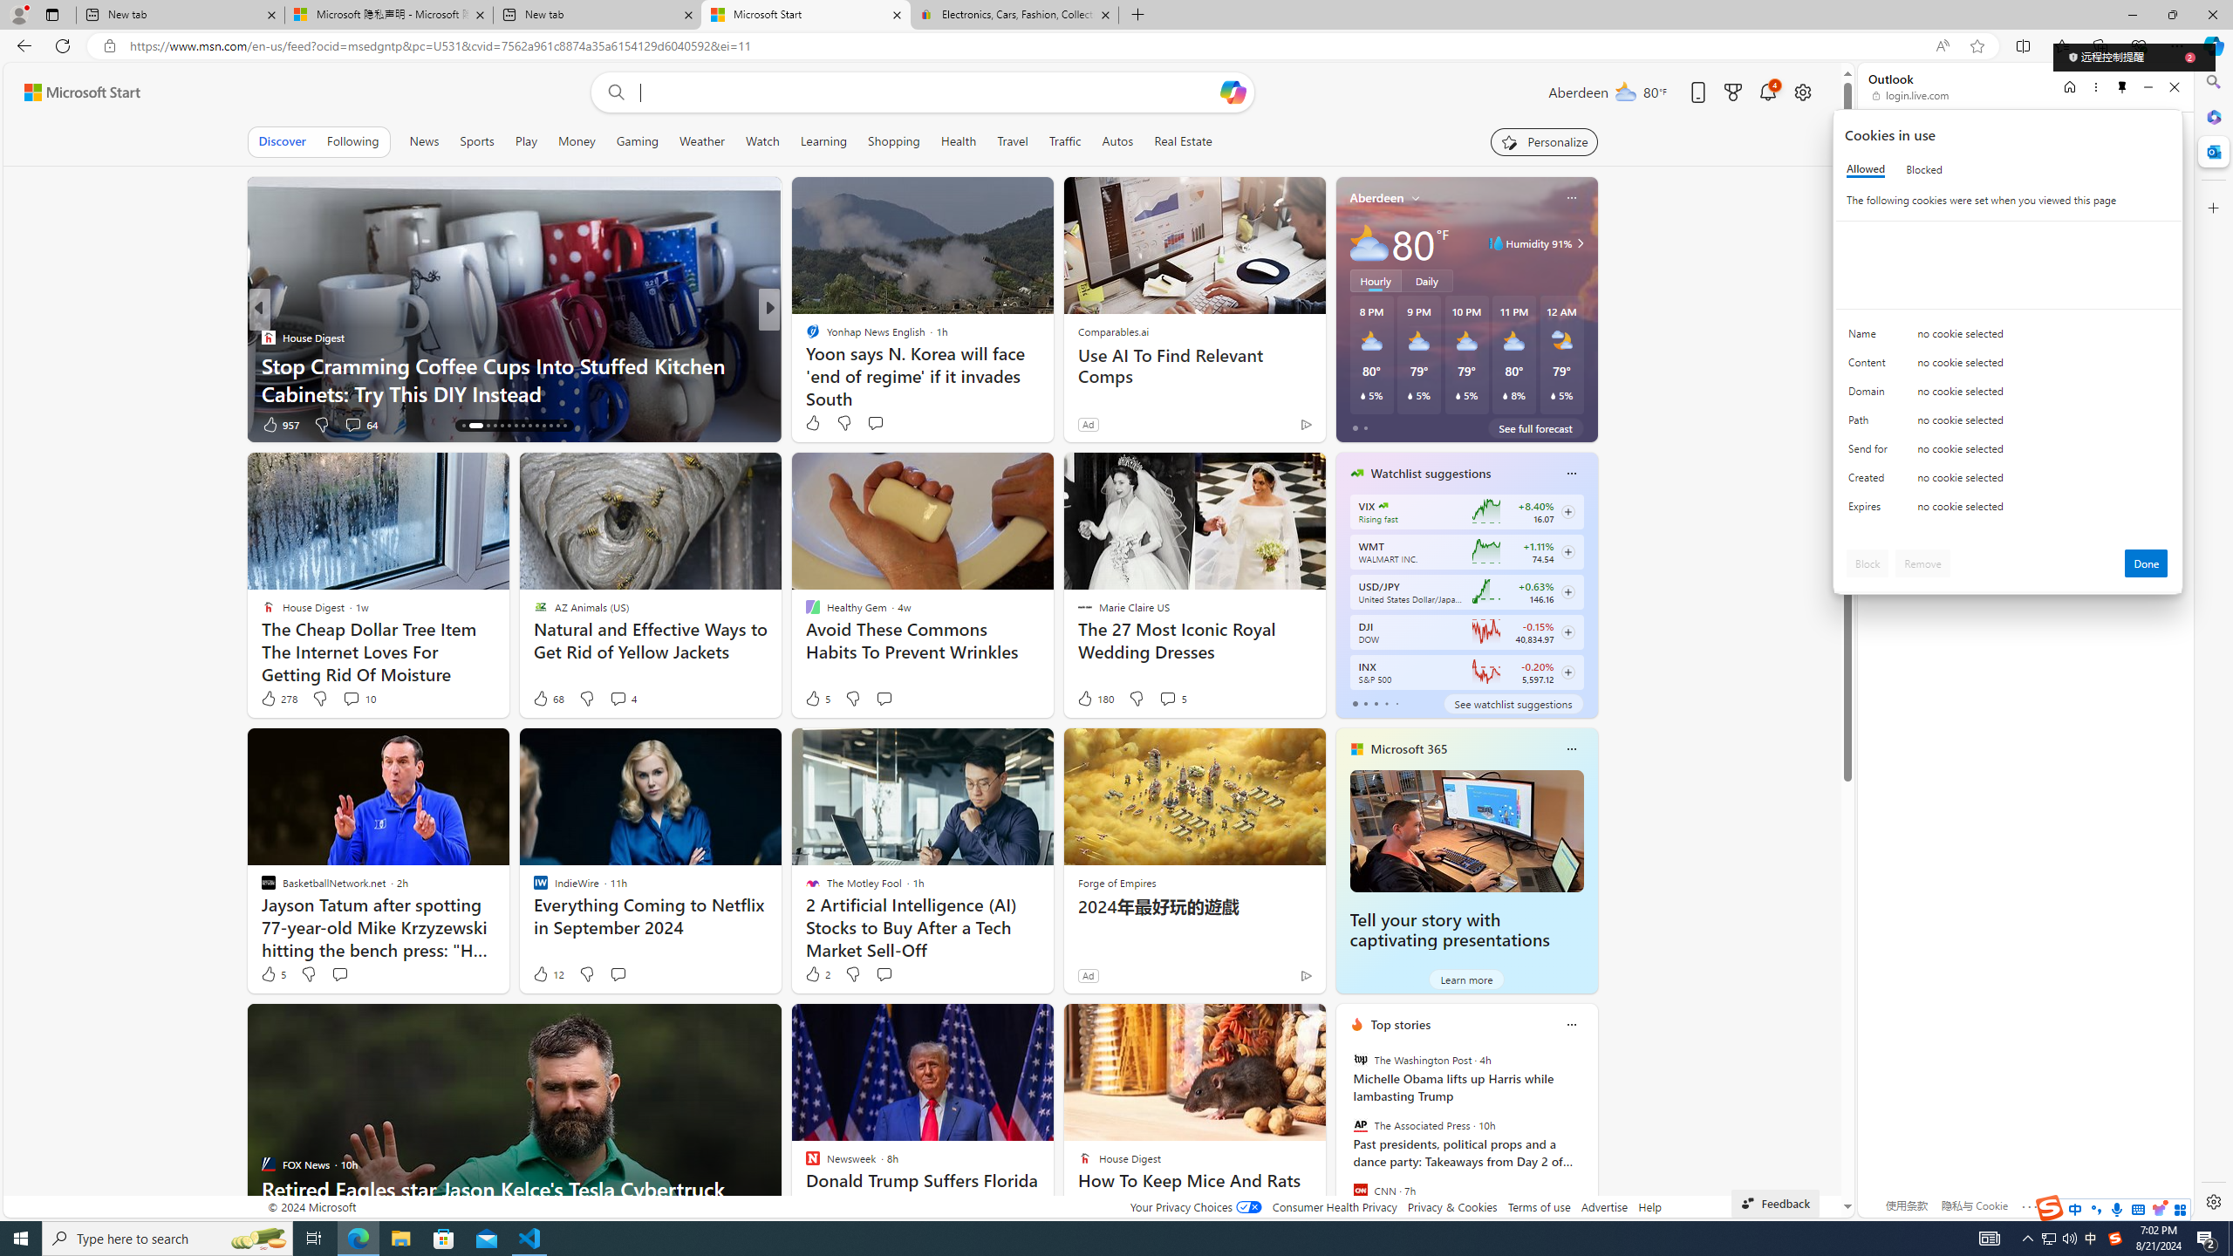 The width and height of the screenshot is (2233, 1256). I want to click on 68 Like, so click(548, 699).